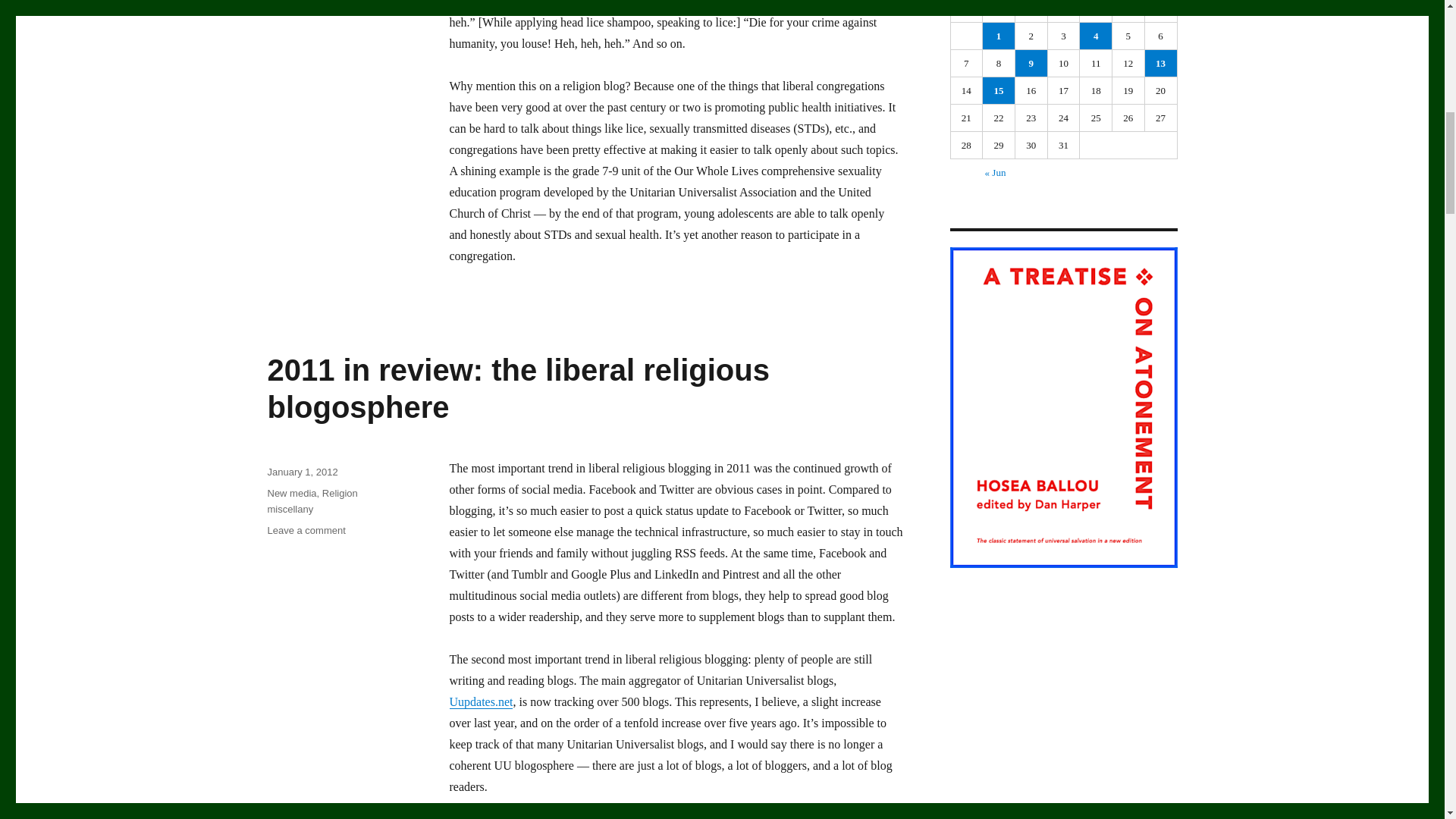 The image size is (1456, 819). Describe the element at coordinates (480, 701) in the screenshot. I see `Uupdates.net` at that location.